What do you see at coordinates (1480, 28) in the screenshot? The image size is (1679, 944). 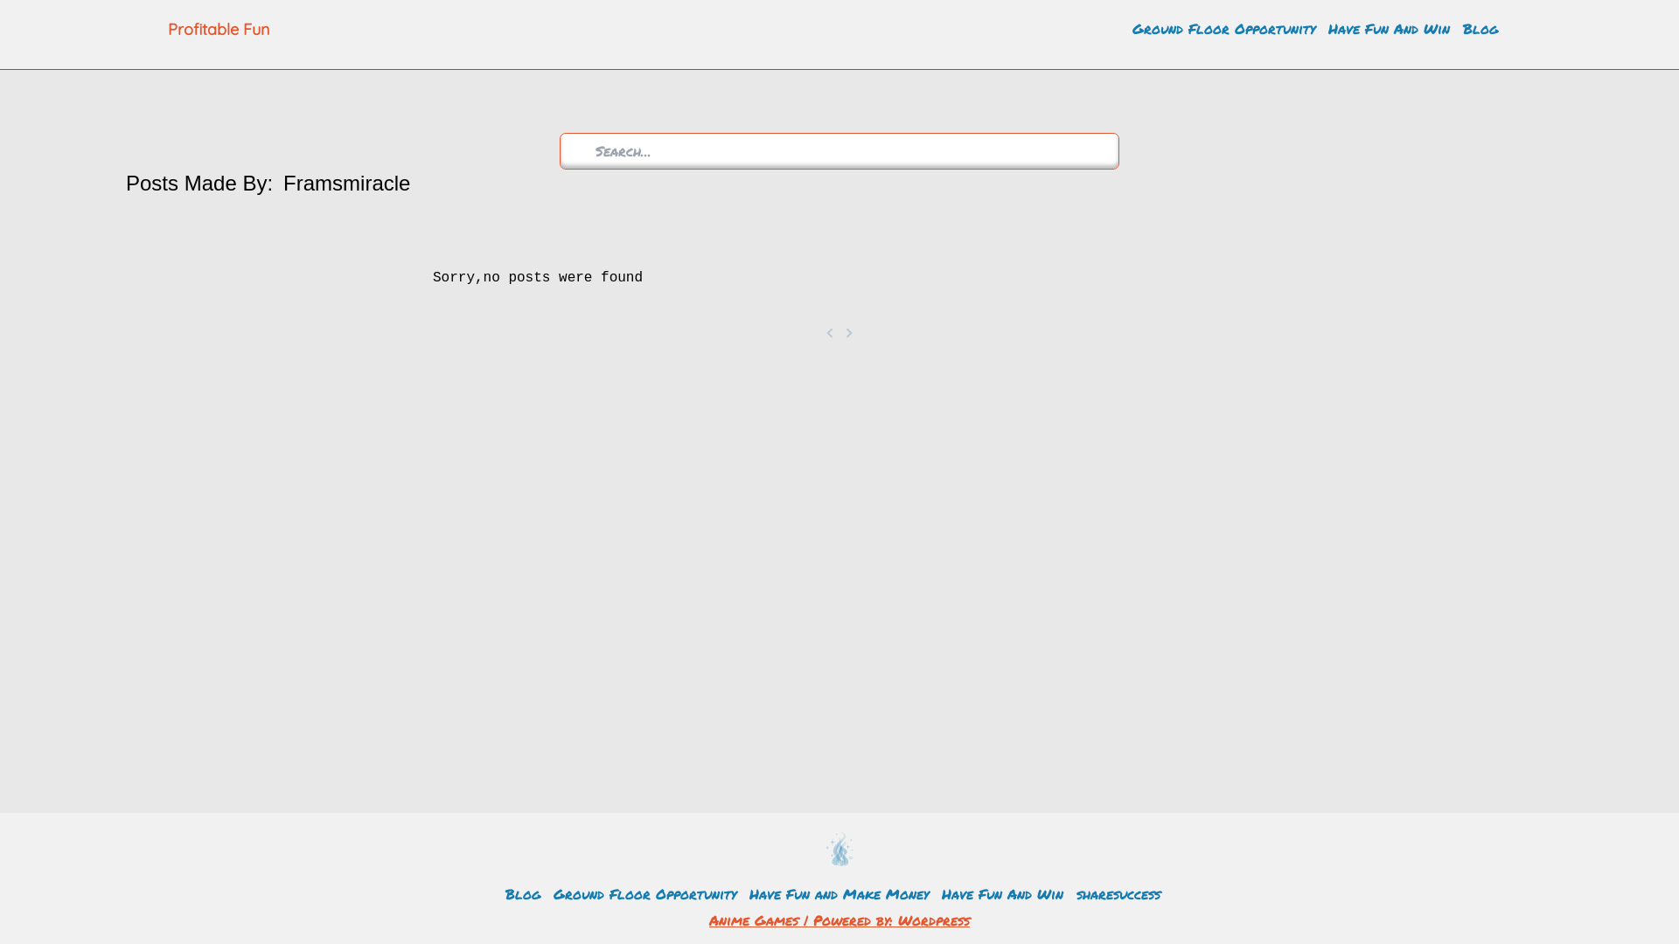 I see `Blog` at bounding box center [1480, 28].